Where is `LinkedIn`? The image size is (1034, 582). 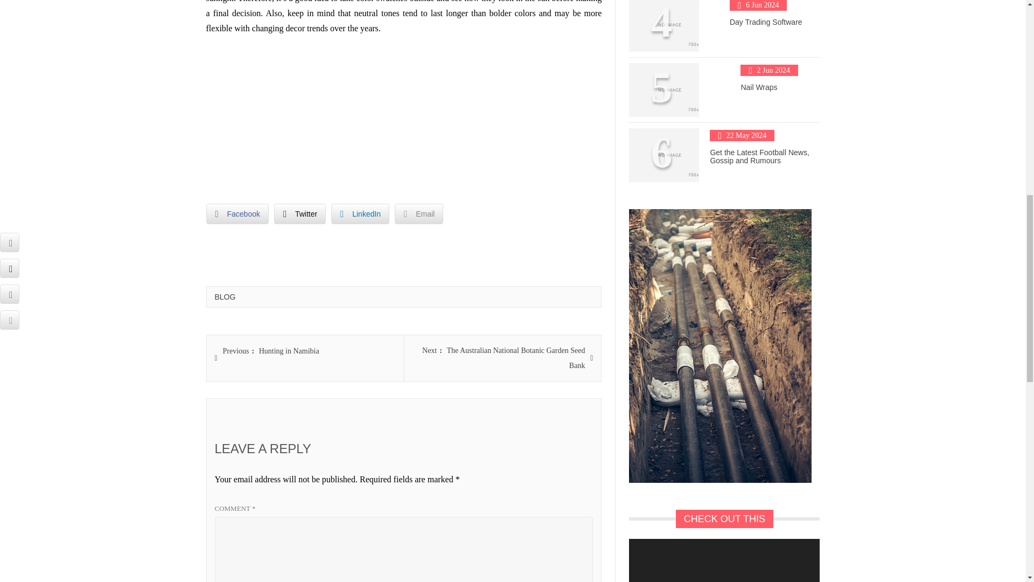 LinkedIn is located at coordinates (299, 213).